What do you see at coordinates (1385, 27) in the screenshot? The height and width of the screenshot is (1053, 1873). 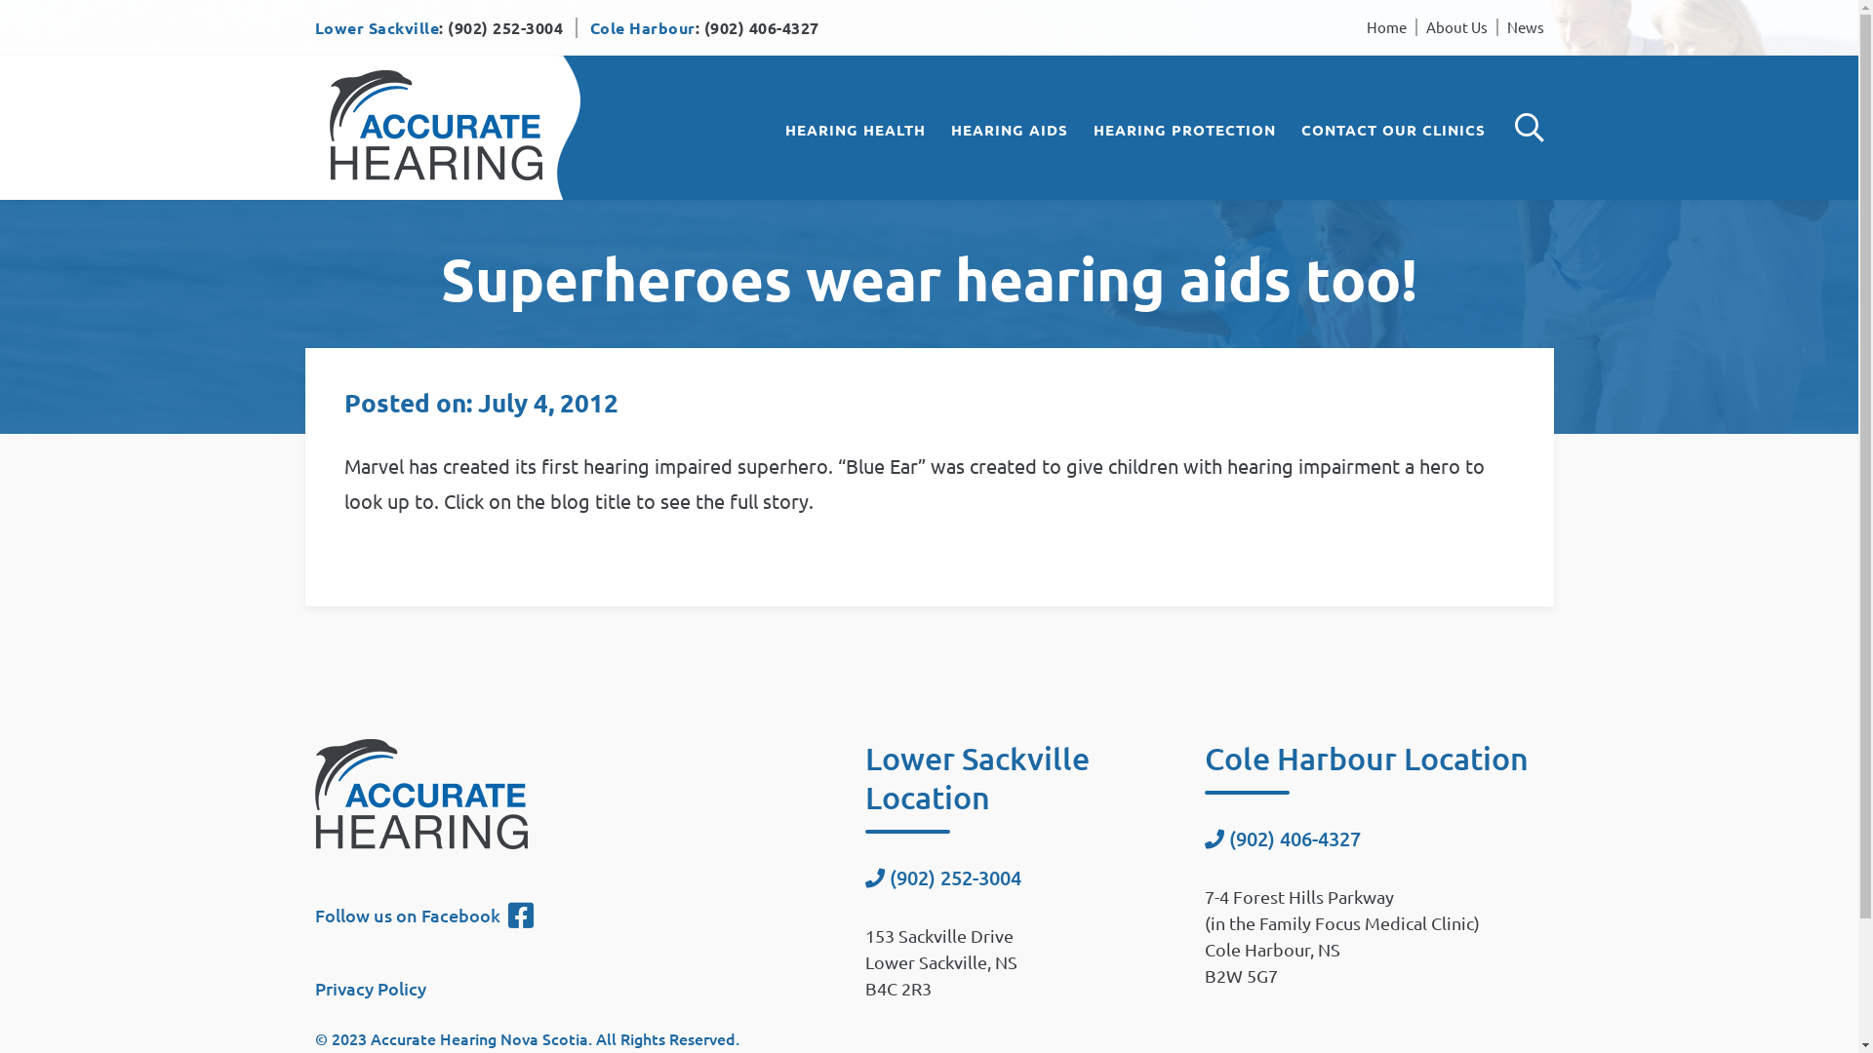 I see `Home` at bounding box center [1385, 27].